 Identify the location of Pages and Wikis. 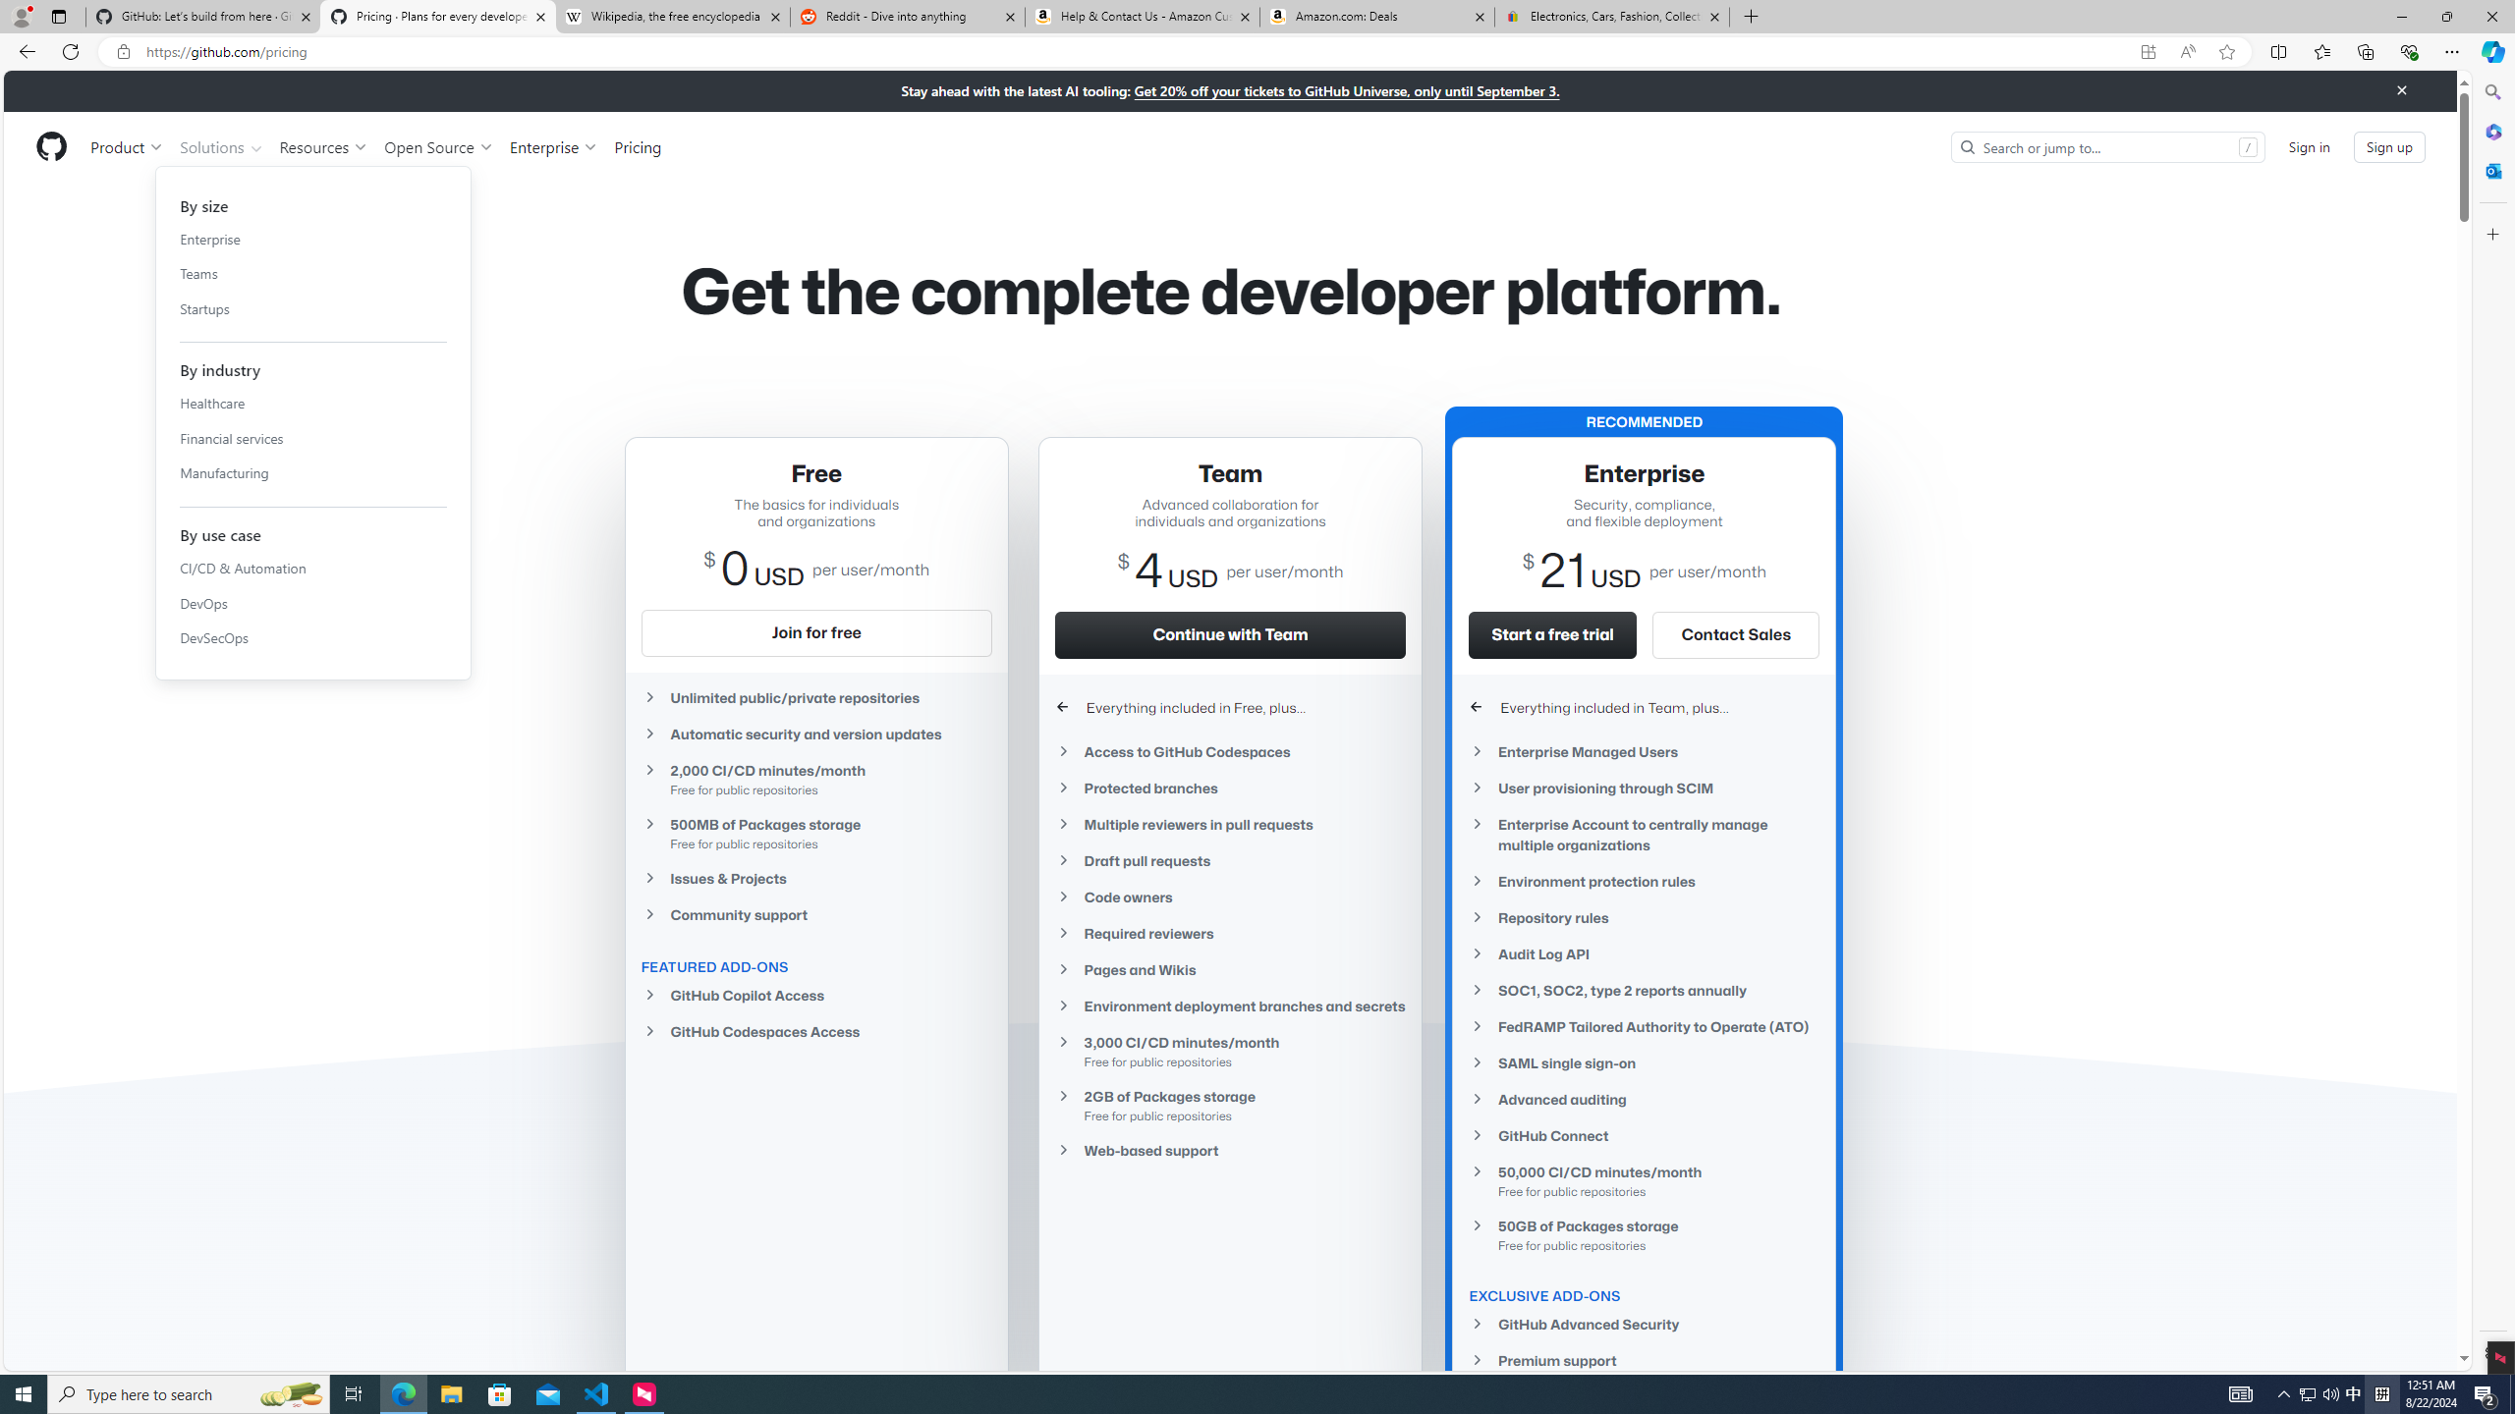
(1230, 970).